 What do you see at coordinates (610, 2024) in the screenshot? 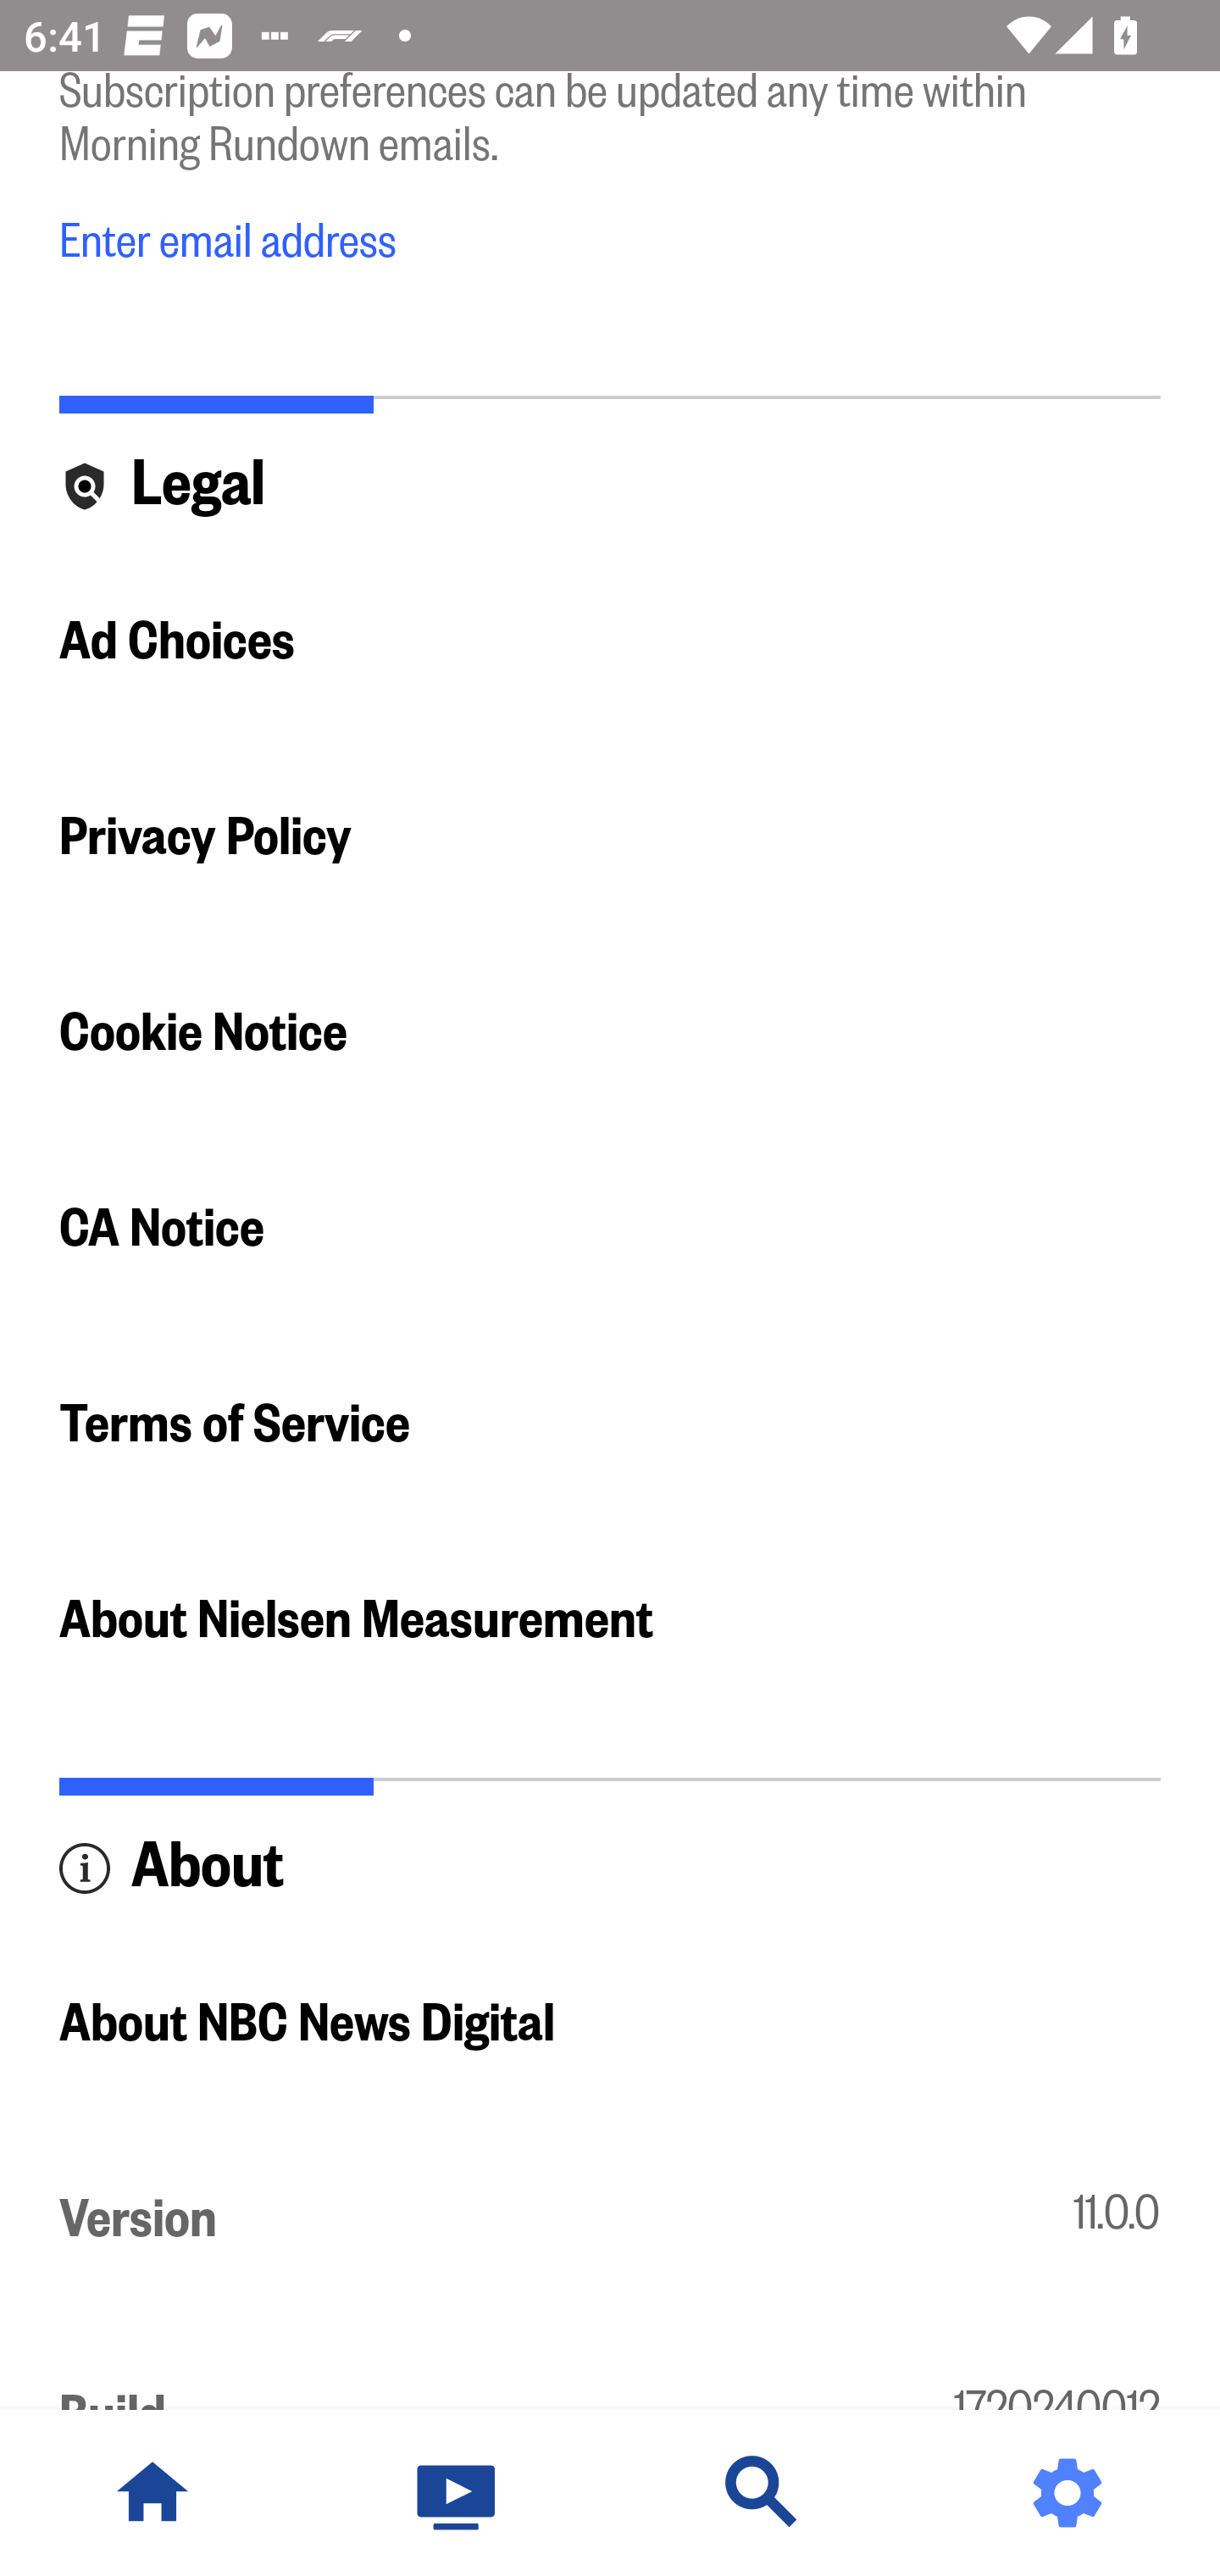
I see `About NBC News Digital` at bounding box center [610, 2024].